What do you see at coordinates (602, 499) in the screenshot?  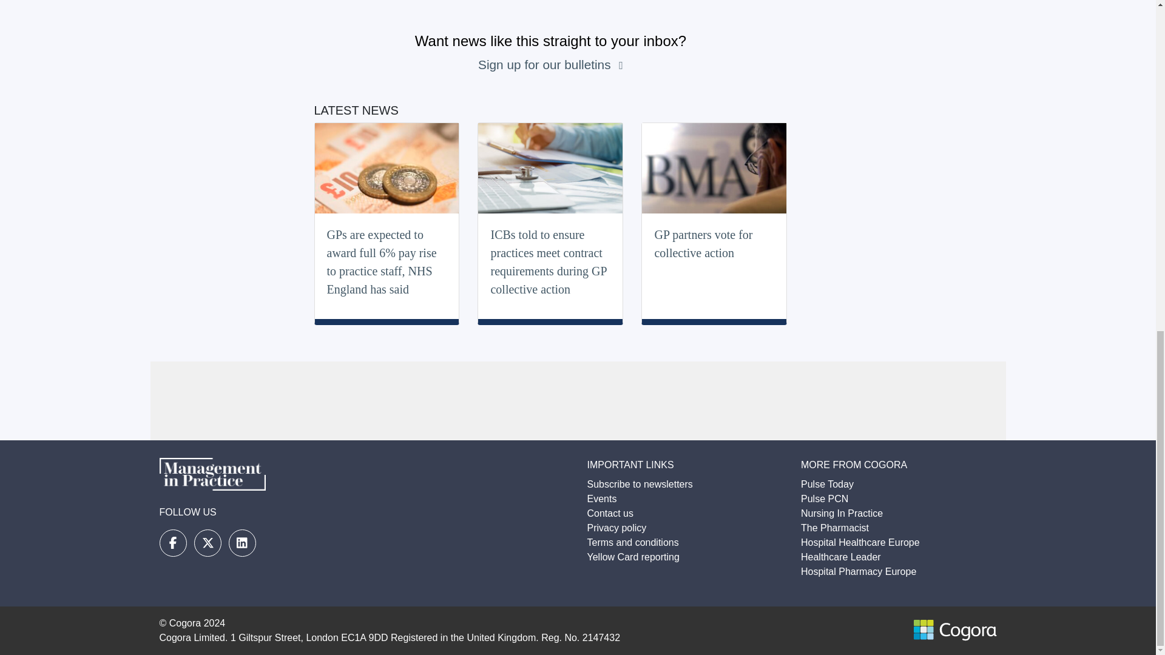 I see `Events` at bounding box center [602, 499].